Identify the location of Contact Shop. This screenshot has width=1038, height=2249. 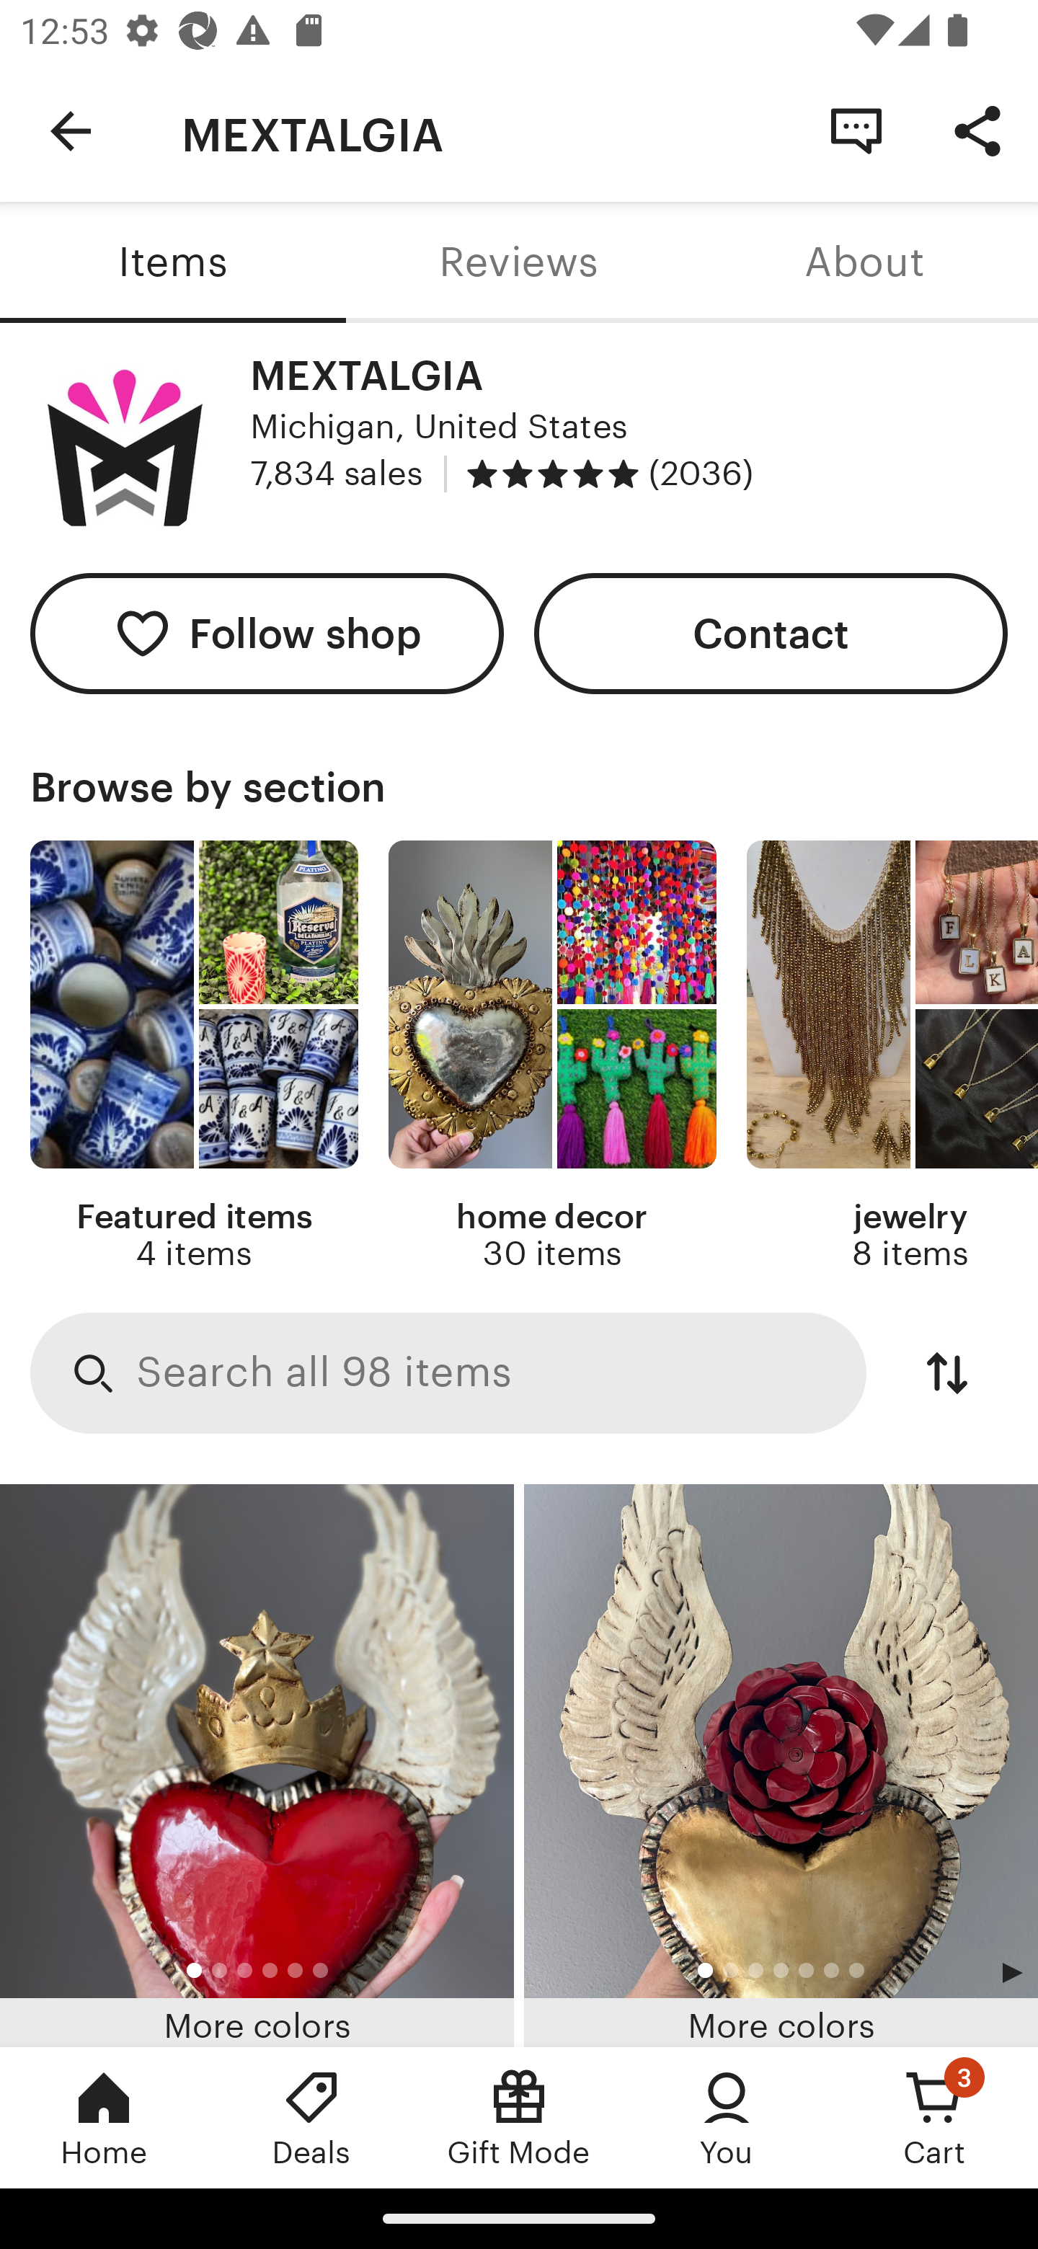
(856, 130).